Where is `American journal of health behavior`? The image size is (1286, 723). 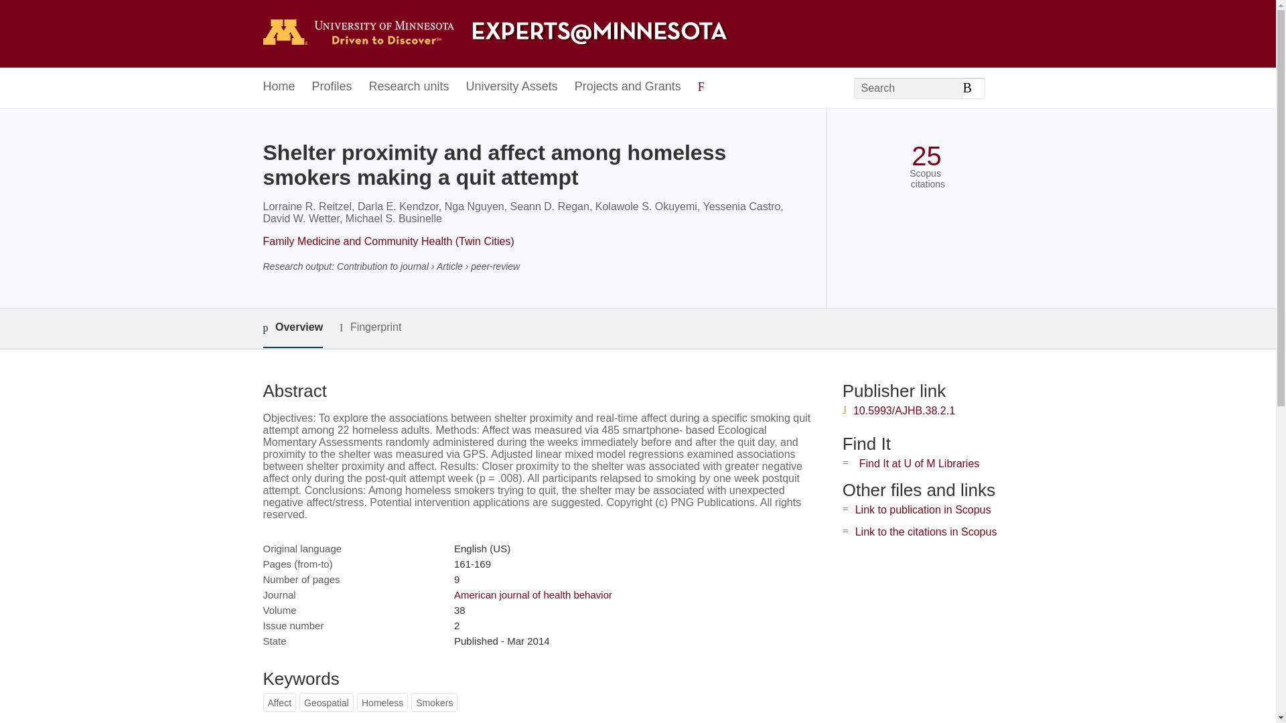
American journal of health behavior is located at coordinates (532, 594).